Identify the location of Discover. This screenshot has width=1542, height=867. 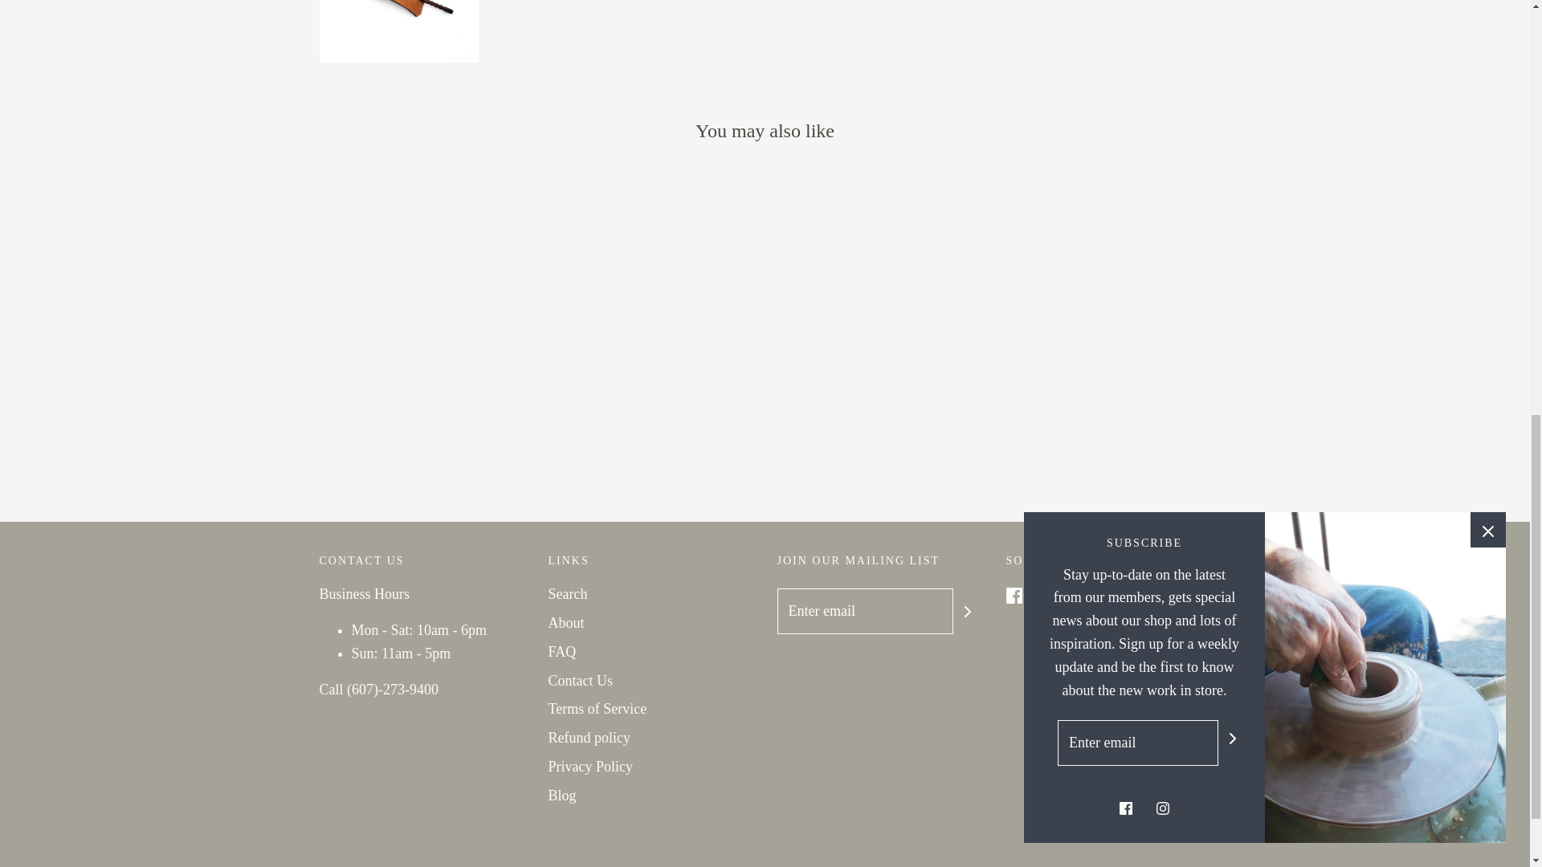
(936, 866).